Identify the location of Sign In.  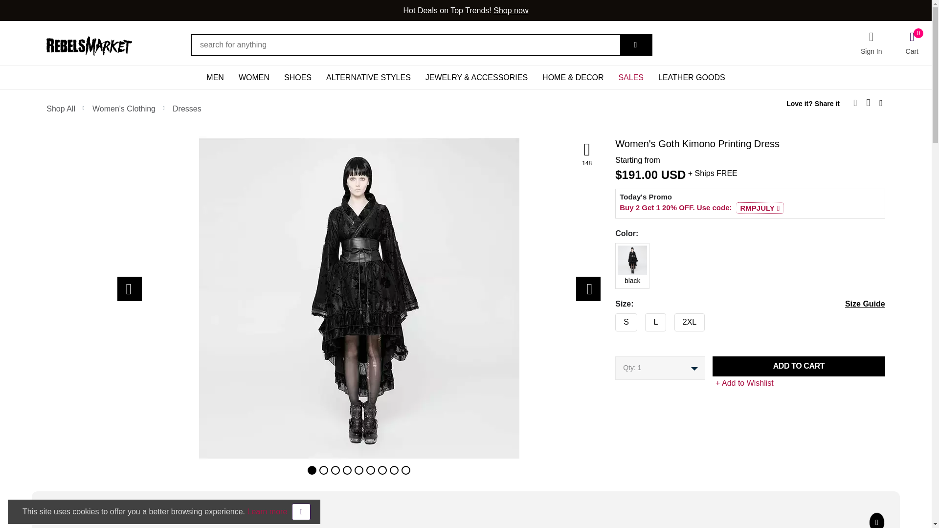
(871, 43).